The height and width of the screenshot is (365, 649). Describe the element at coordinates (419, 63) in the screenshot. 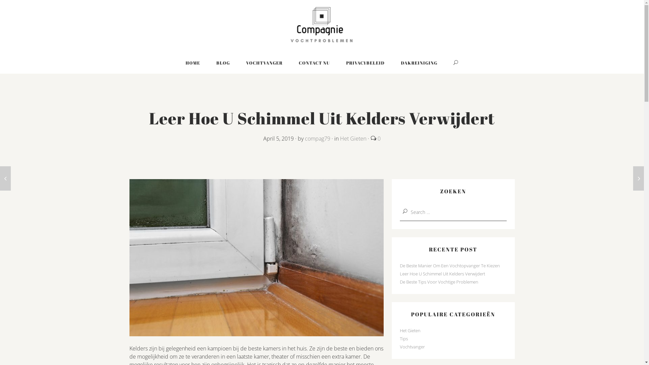

I see `DAKREINIGING` at that location.